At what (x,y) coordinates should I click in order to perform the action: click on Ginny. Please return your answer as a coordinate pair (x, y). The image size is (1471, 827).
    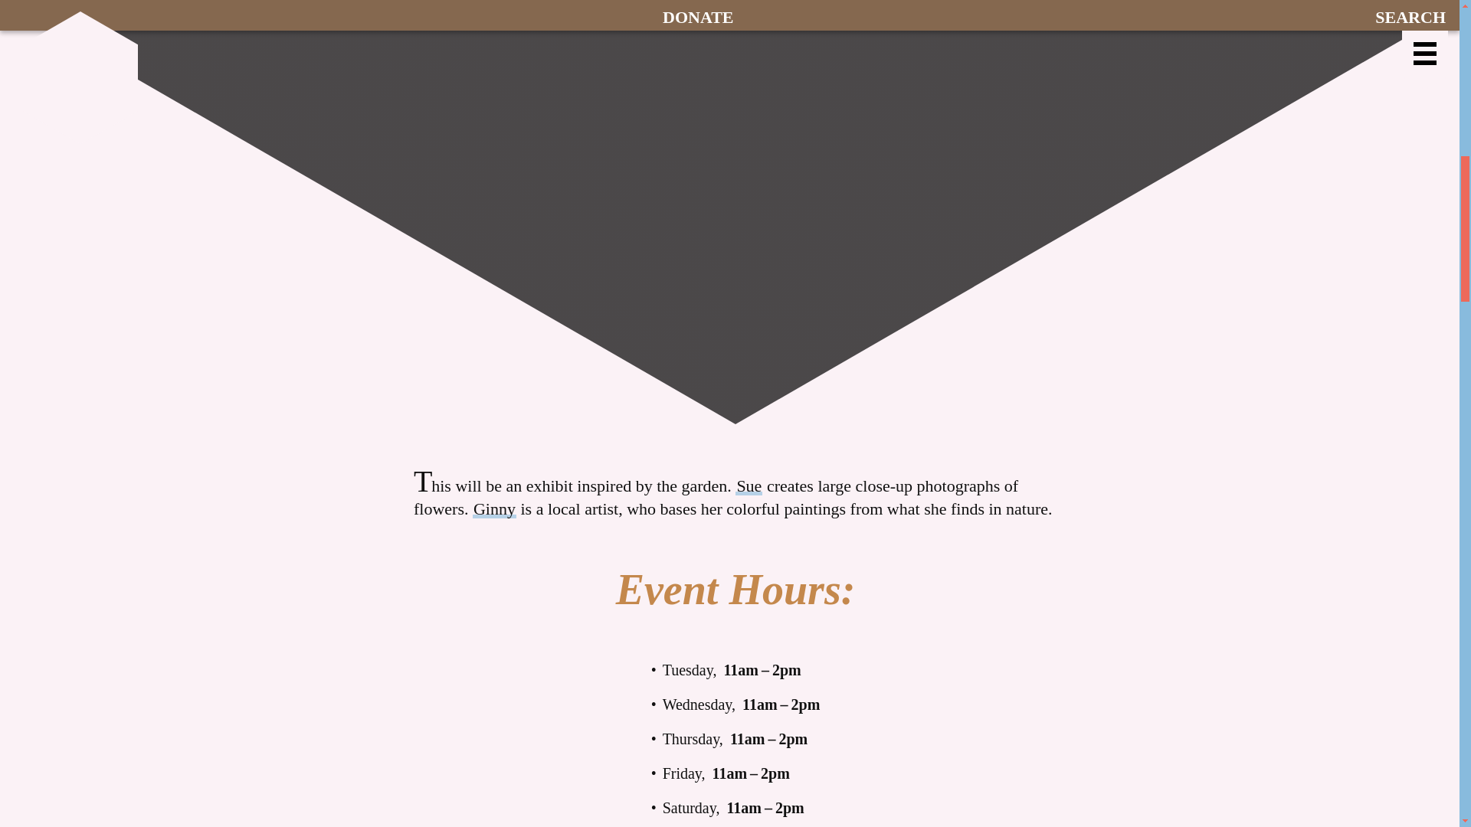
    Looking at the image, I should click on (493, 508).